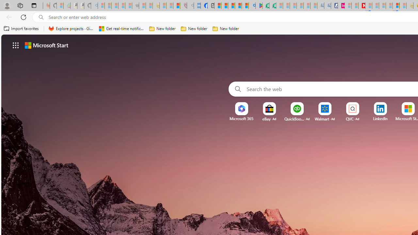 This screenshot has height=235, width=418. What do you see at coordinates (22, 29) in the screenshot?
I see `Import favorites` at bounding box center [22, 29].